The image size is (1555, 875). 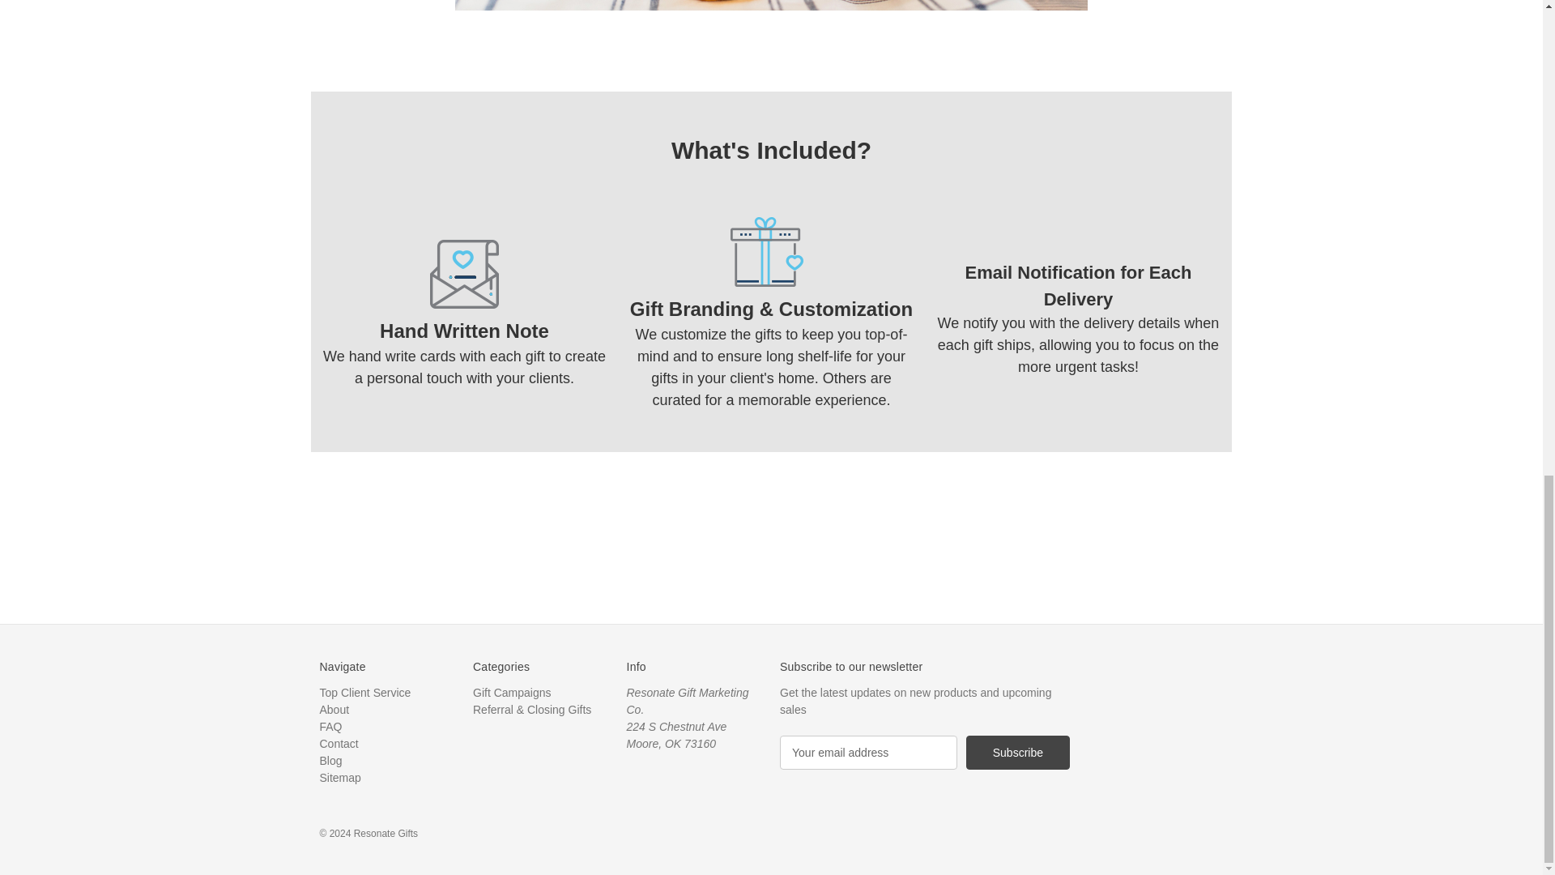 I want to click on Top Client Service, so click(x=364, y=692).